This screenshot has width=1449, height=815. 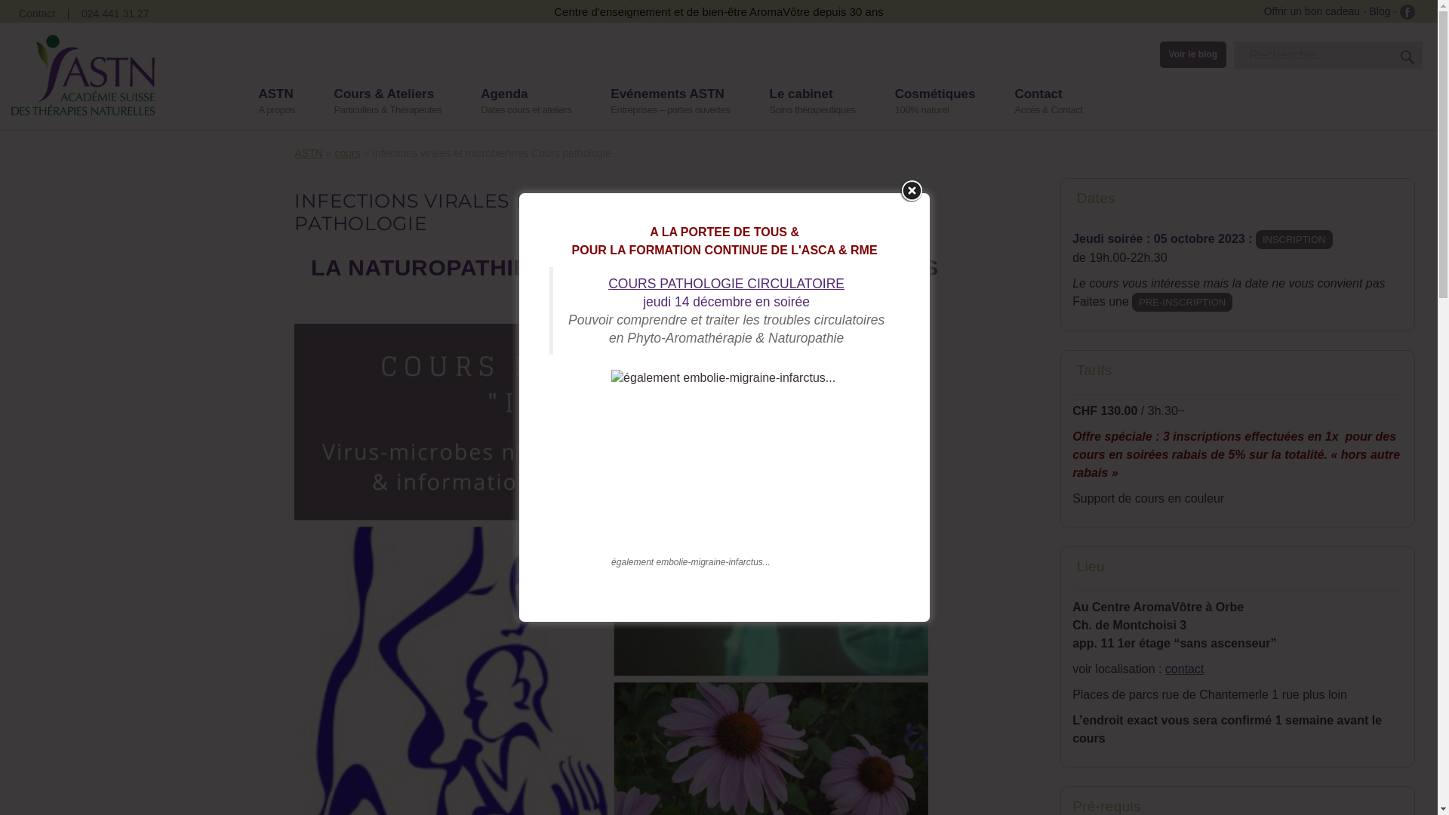 What do you see at coordinates (1380, 11) in the screenshot?
I see `Blog` at bounding box center [1380, 11].